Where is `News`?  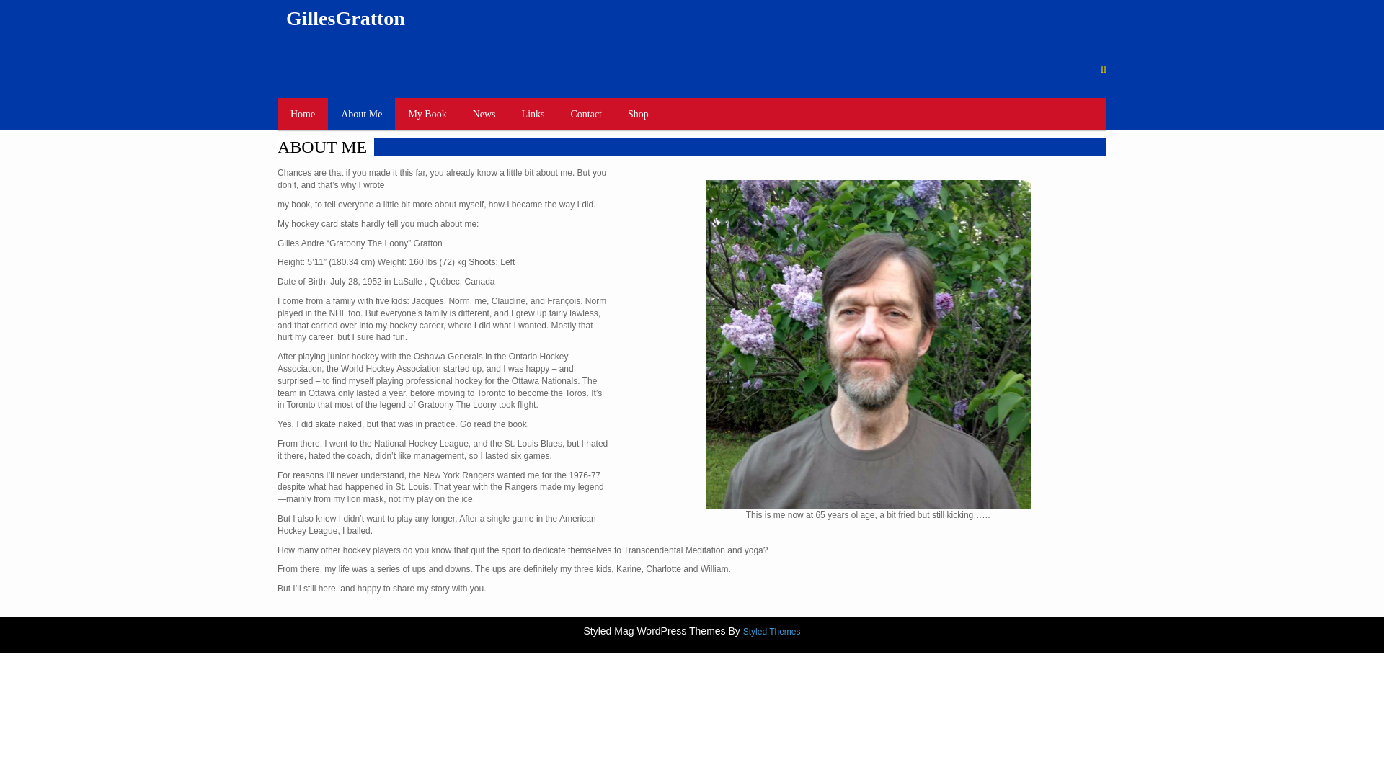
News is located at coordinates (484, 114).